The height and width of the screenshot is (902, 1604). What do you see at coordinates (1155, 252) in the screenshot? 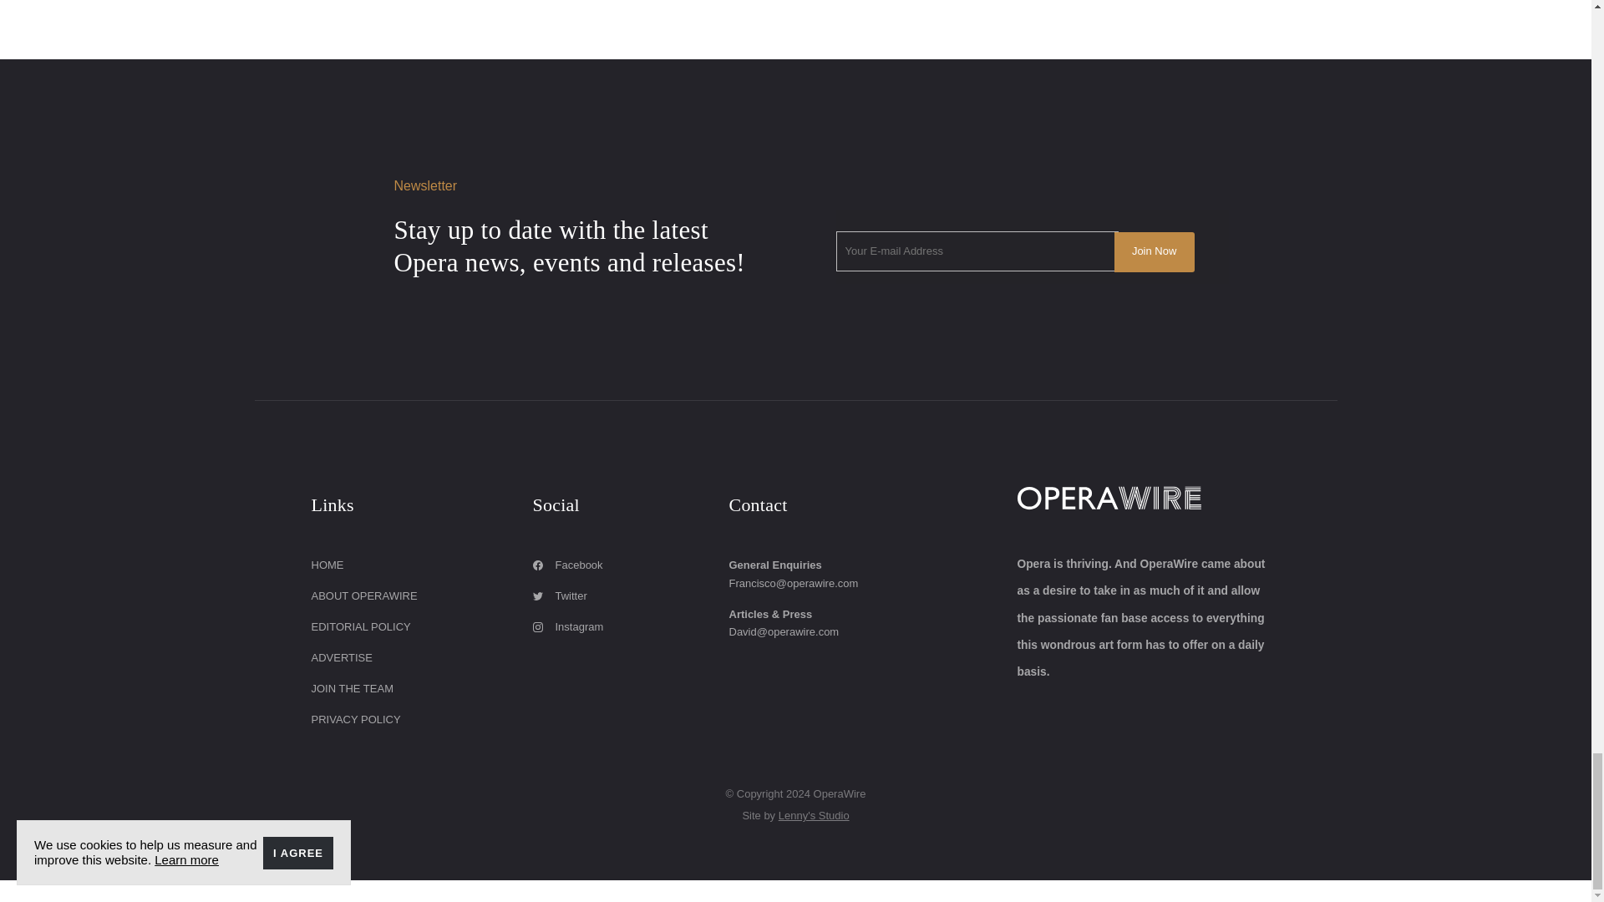
I see `Join Now` at bounding box center [1155, 252].